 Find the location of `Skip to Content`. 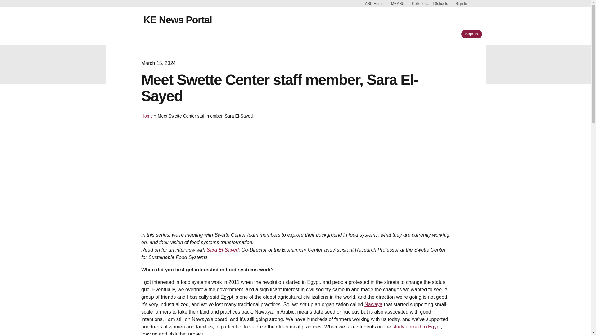

Skip to Content is located at coordinates (477, 4).